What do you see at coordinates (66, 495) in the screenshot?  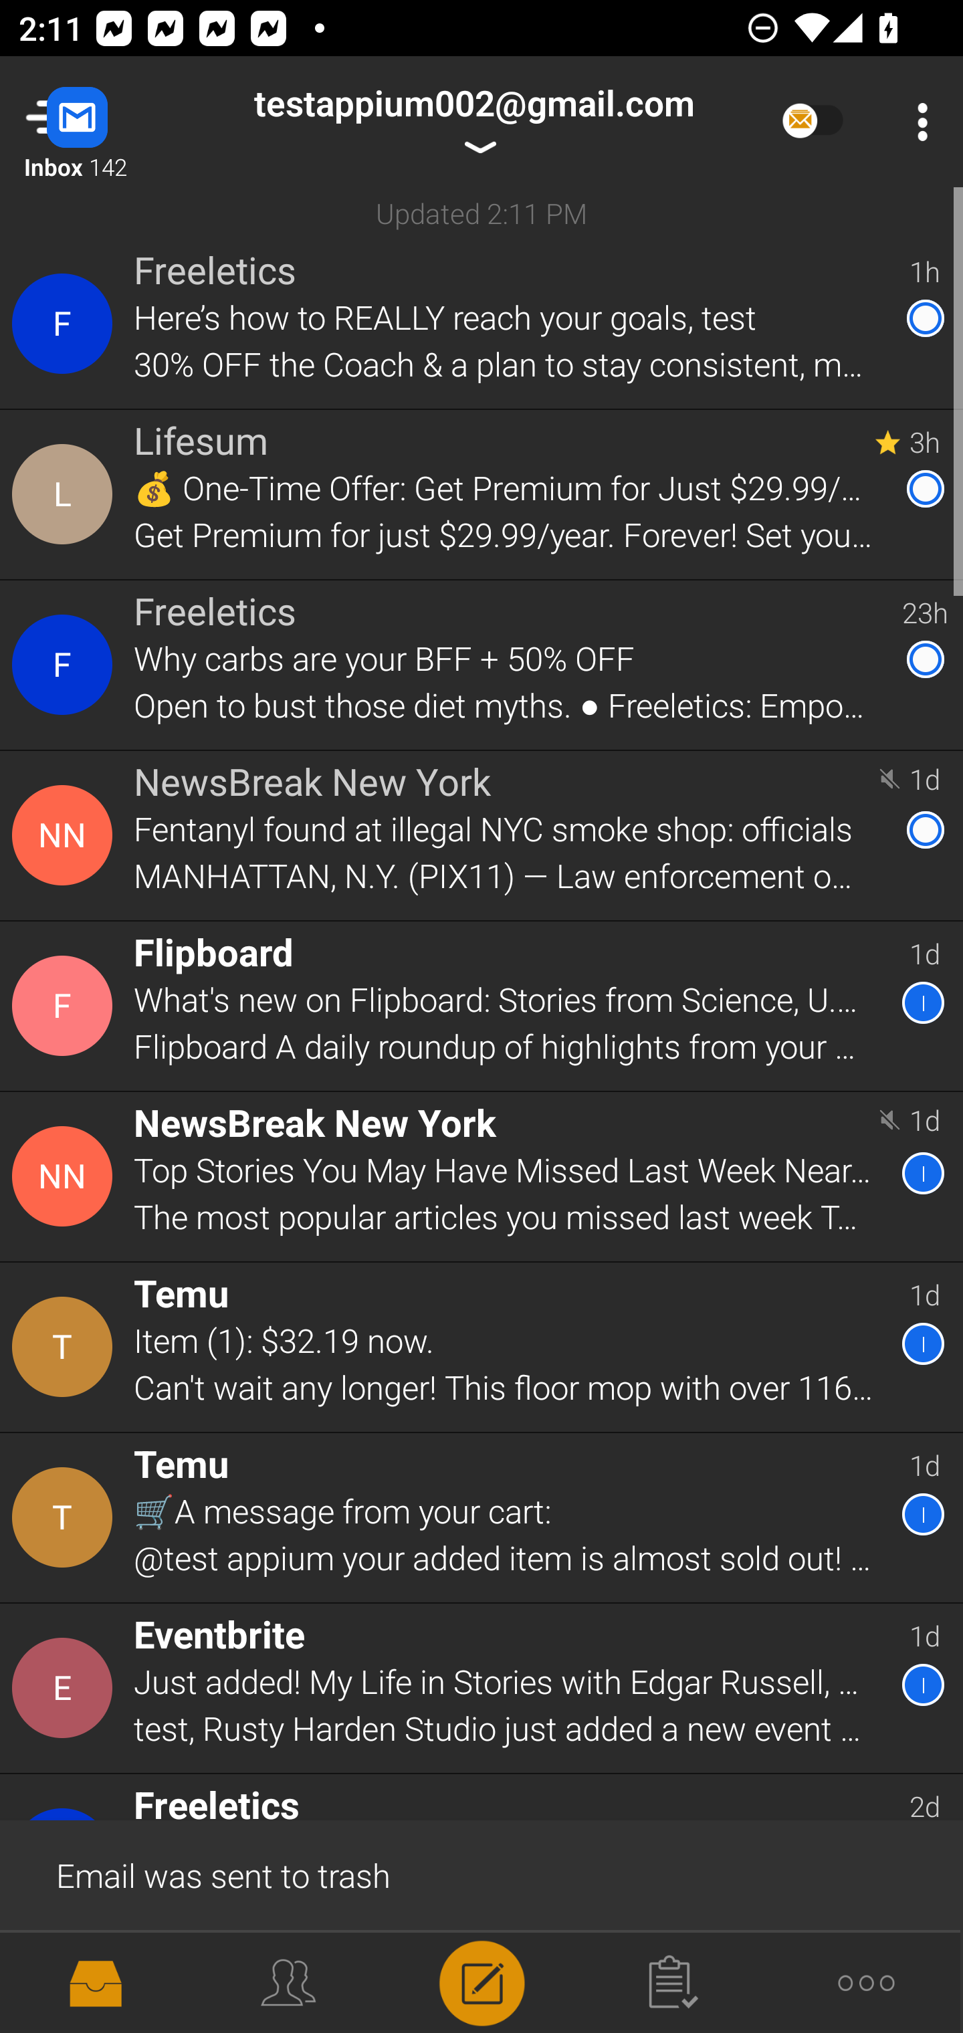 I see `Contact Details` at bounding box center [66, 495].